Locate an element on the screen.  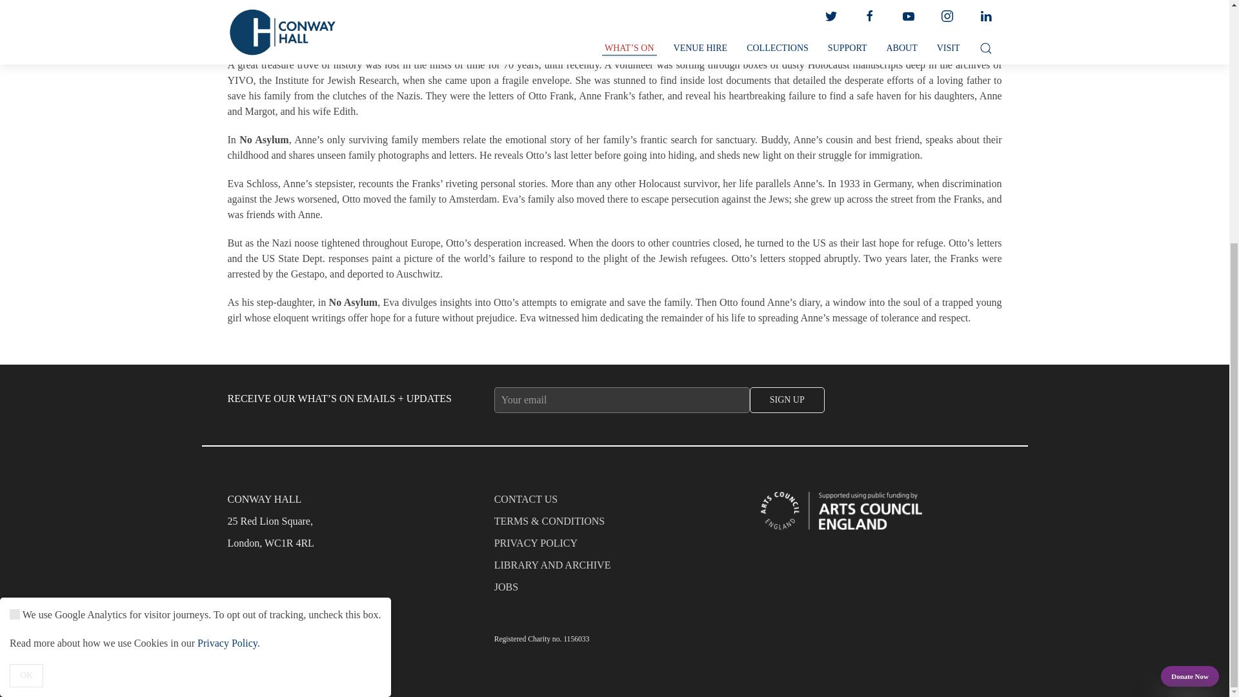
JOBS is located at coordinates (615, 590).